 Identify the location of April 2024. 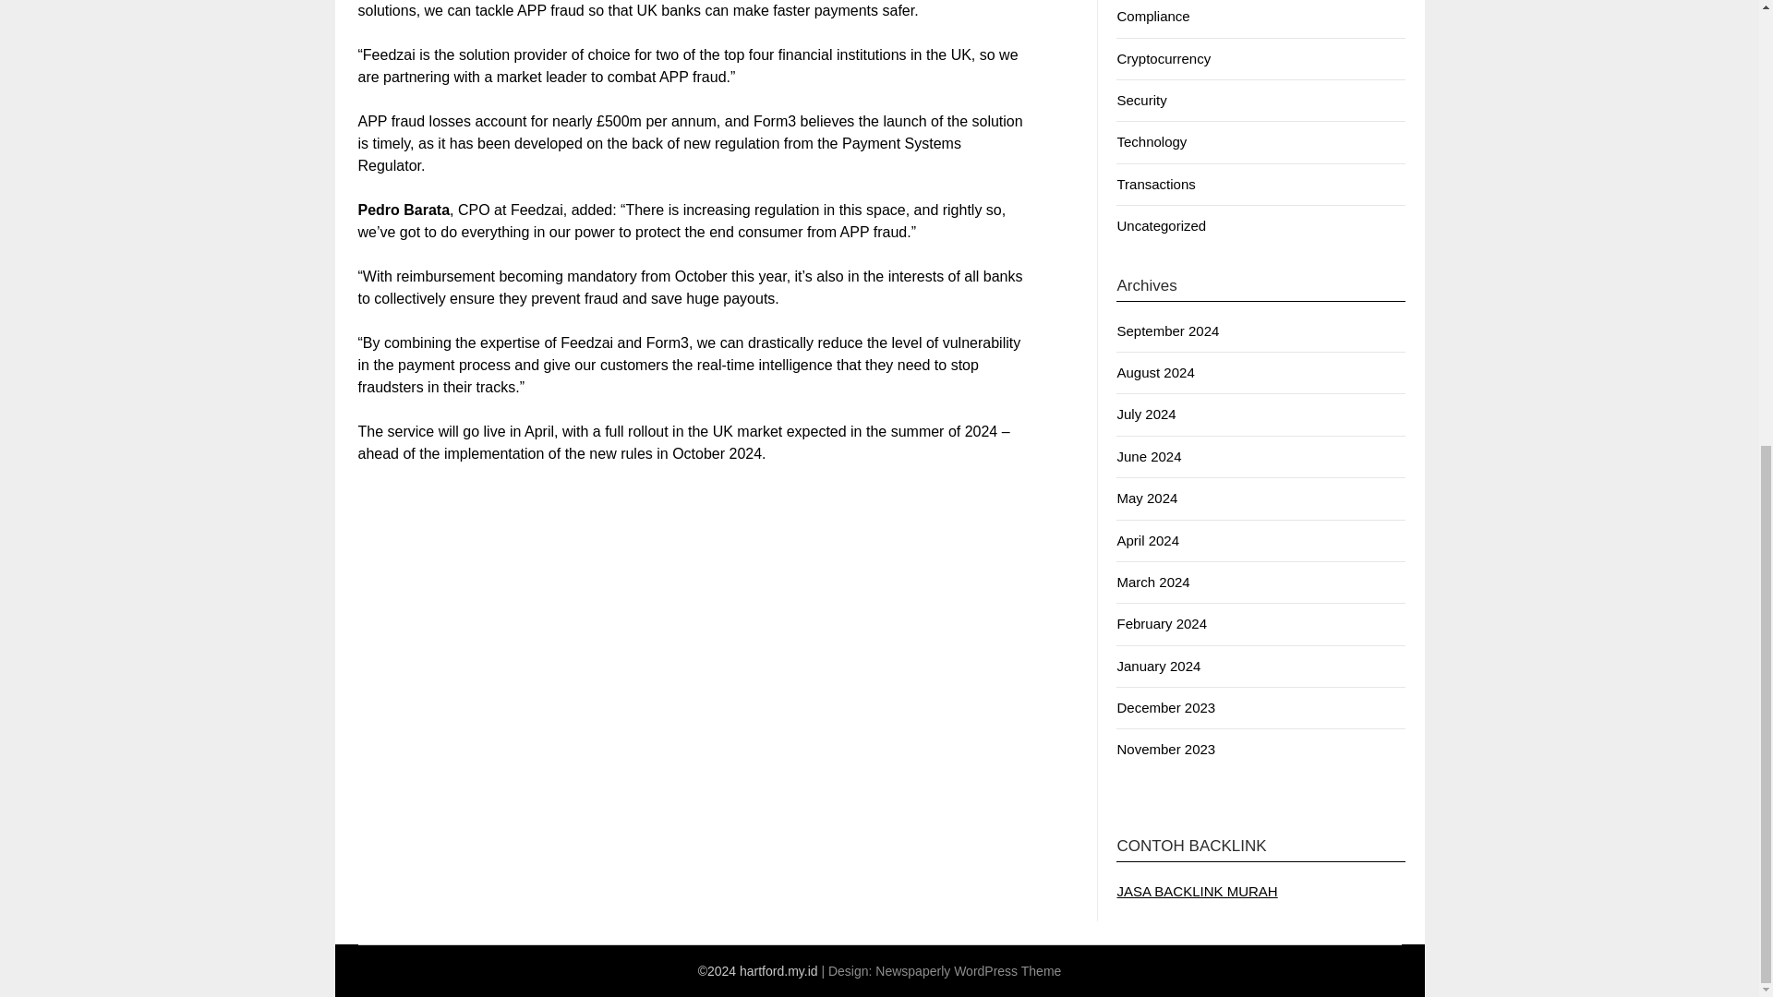
(1147, 540).